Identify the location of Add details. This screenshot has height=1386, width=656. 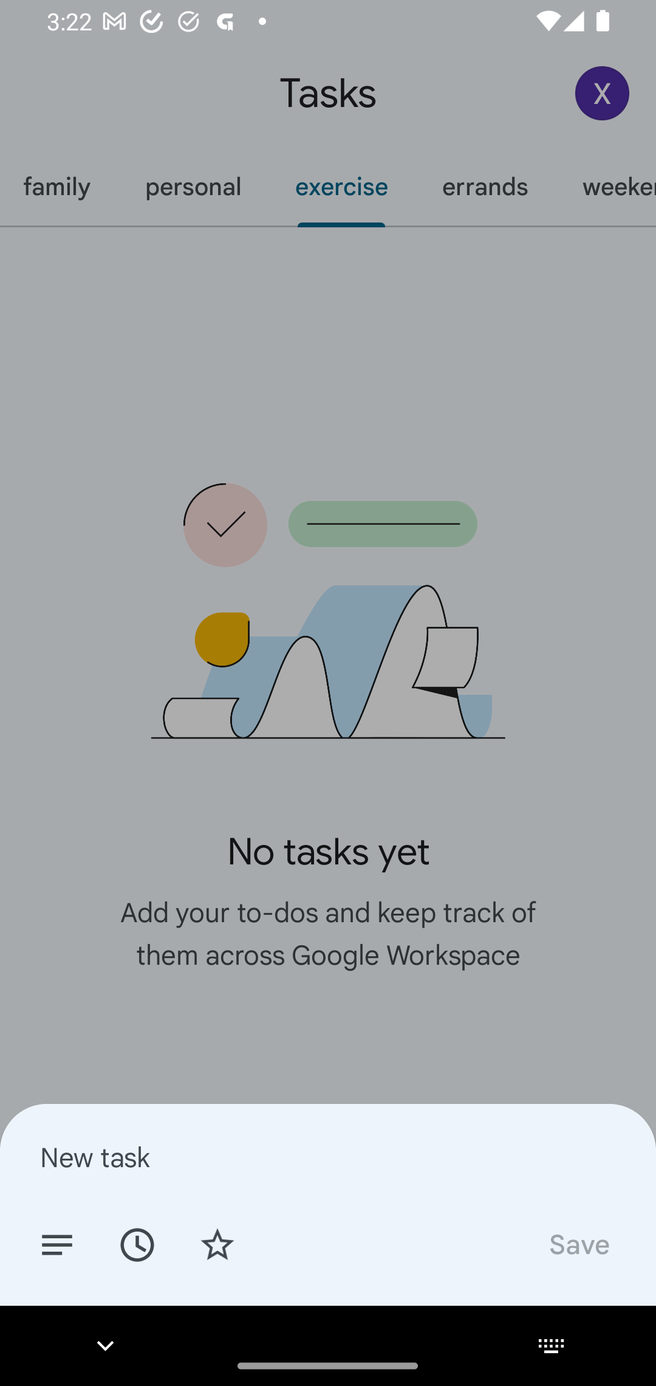
(57, 1244).